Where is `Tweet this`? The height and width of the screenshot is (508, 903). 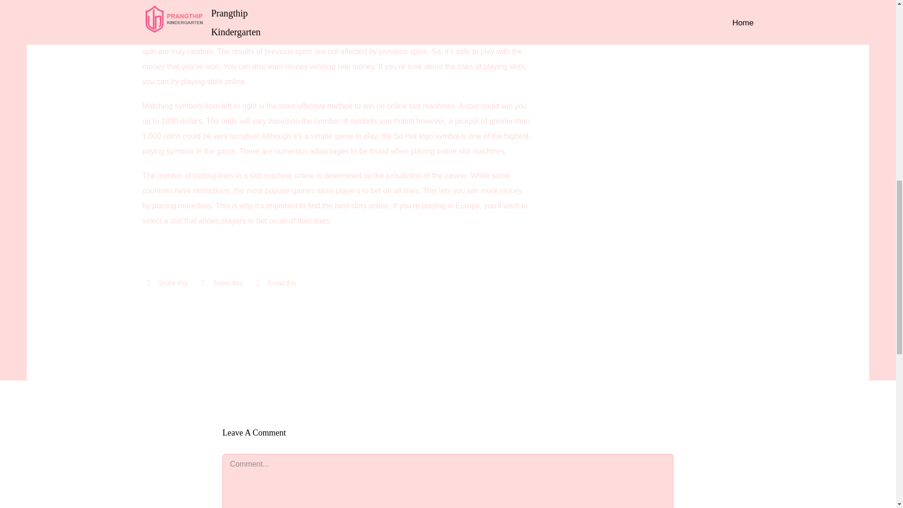
Tweet this is located at coordinates (220, 283).